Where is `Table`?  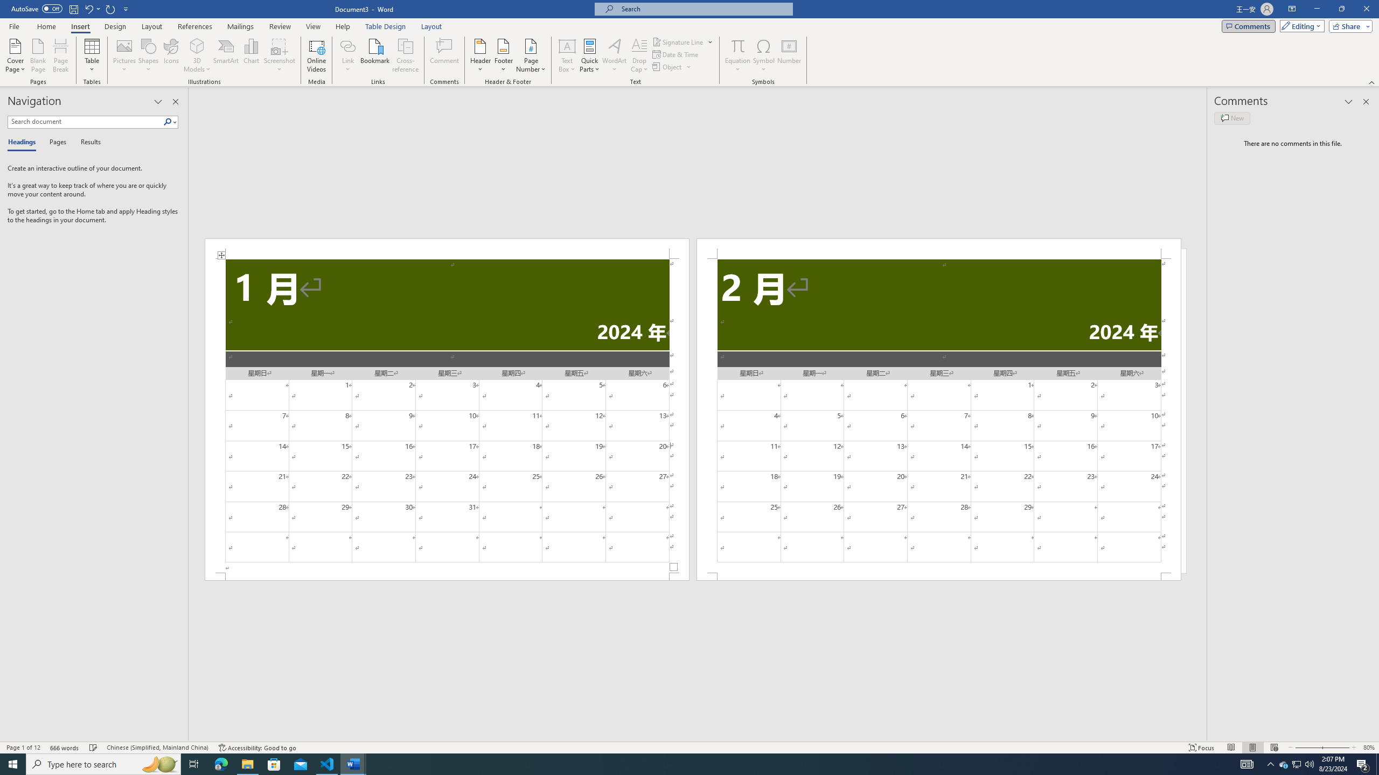 Table is located at coordinates (93, 55).